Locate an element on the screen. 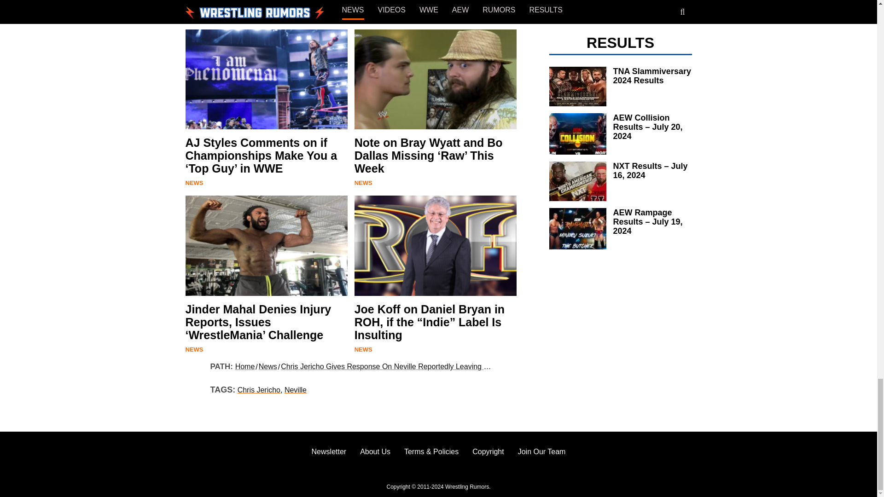 Image resolution: width=884 pixels, height=497 pixels. News is located at coordinates (194, 17).